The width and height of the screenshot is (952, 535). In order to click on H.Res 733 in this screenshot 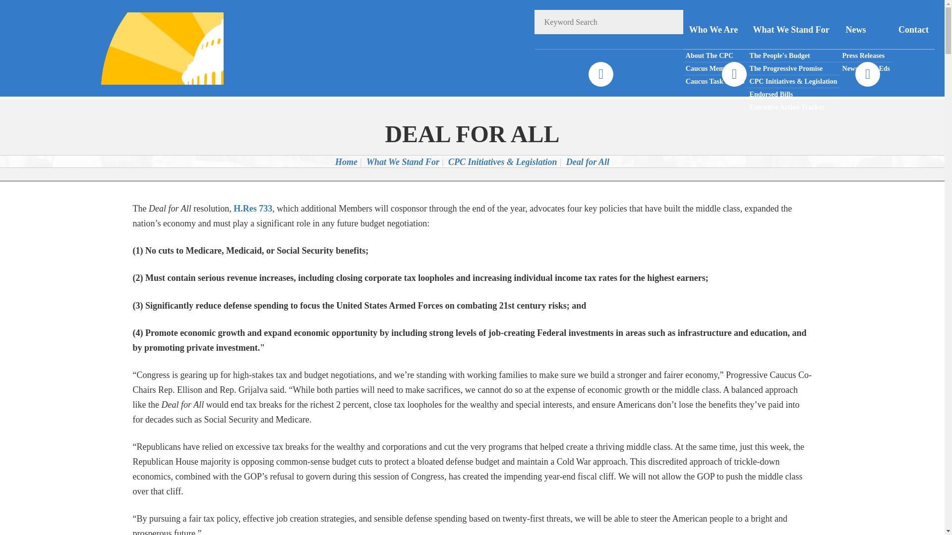, I will do `click(253, 208)`.